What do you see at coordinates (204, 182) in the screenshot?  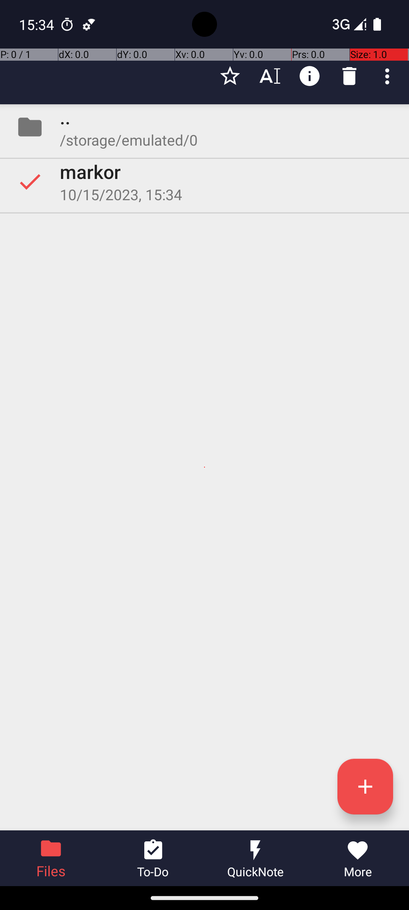 I see `Selected markor ` at bounding box center [204, 182].